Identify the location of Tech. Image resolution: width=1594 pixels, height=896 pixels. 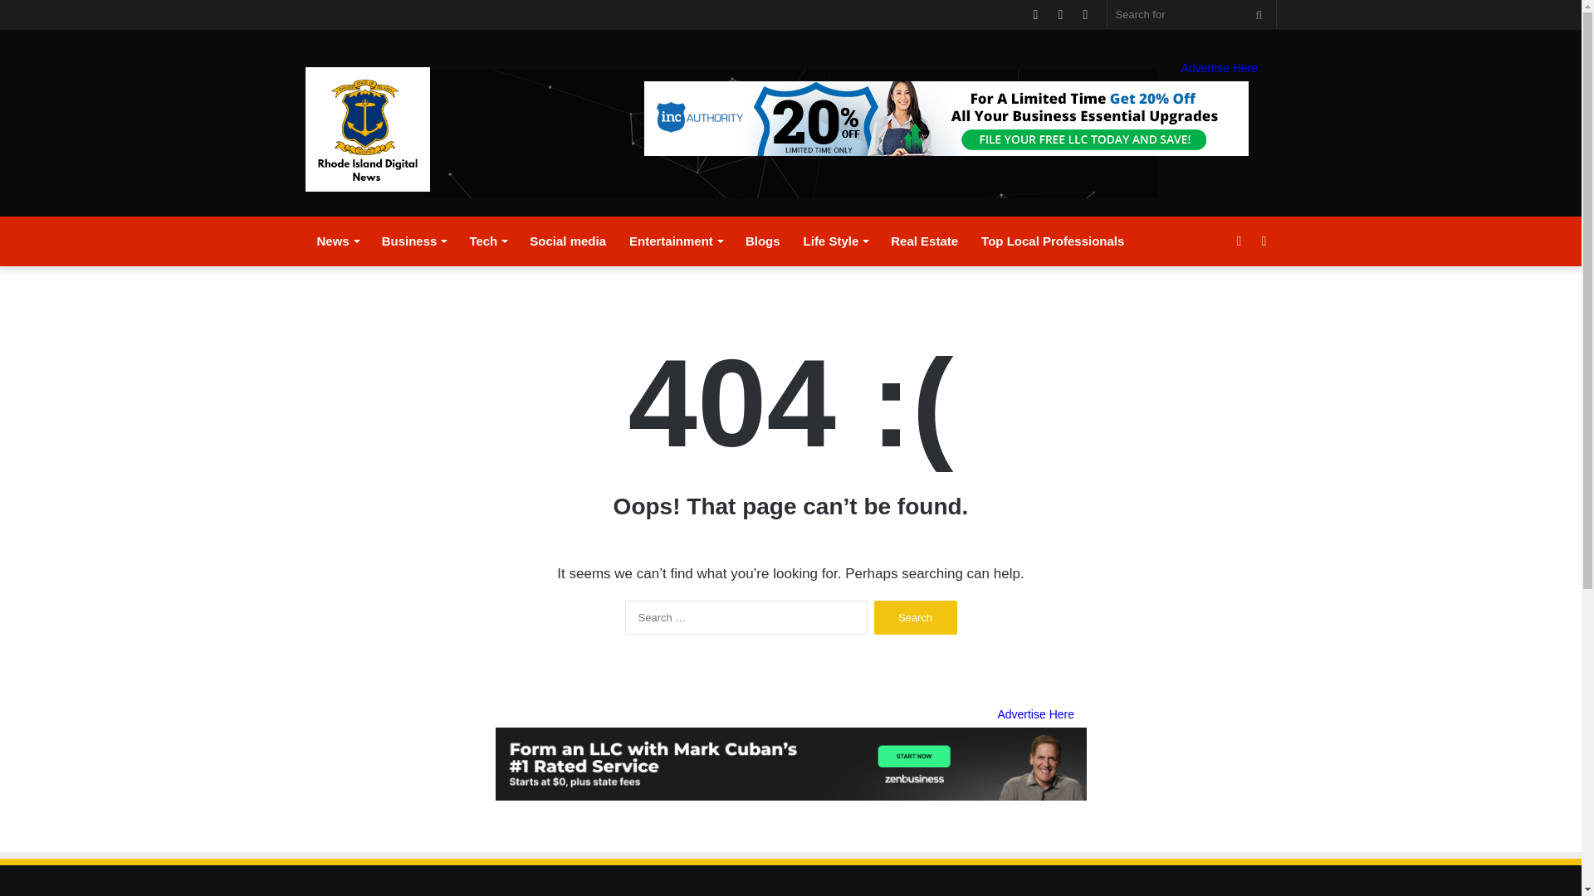
(488, 241).